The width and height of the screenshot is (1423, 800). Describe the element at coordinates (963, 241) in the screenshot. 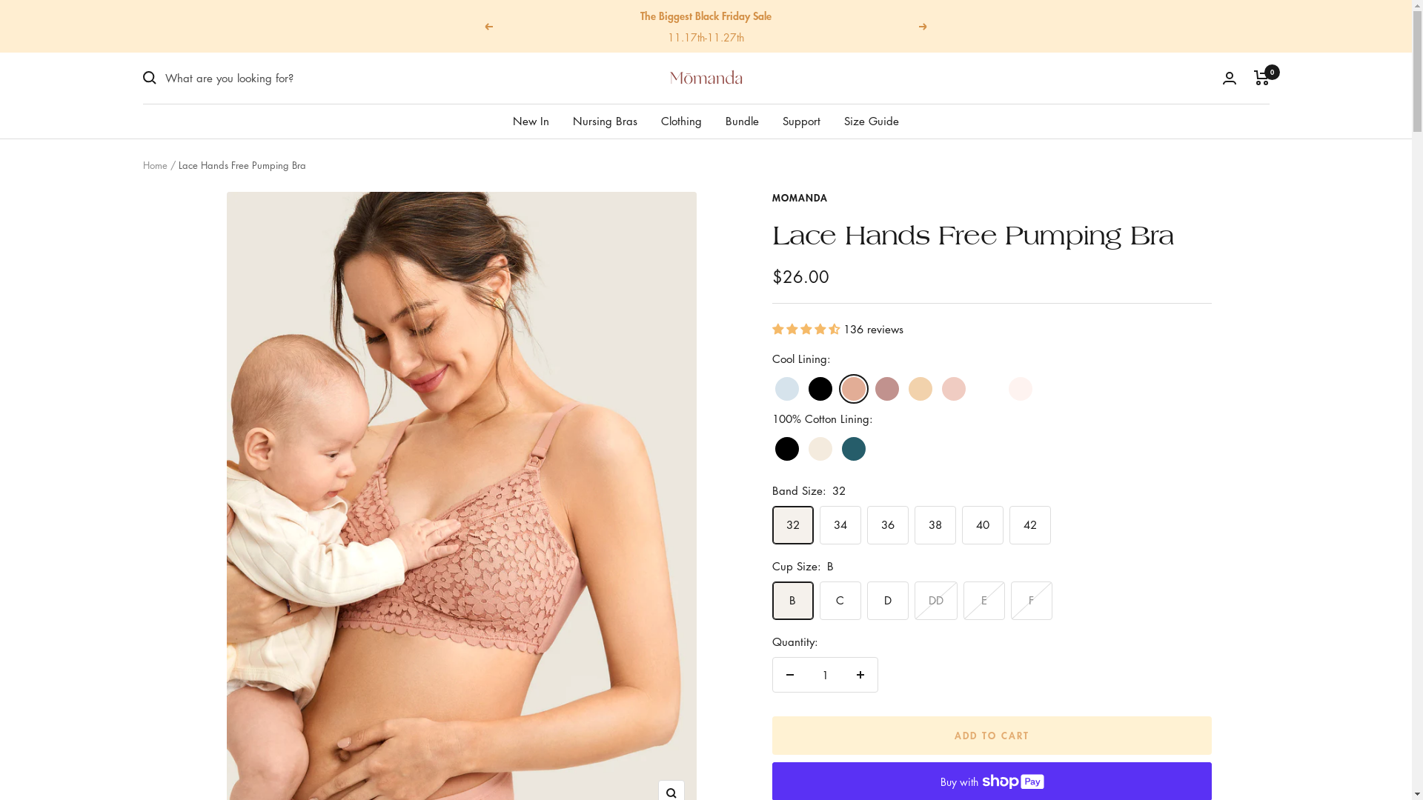

I see `42` at that location.